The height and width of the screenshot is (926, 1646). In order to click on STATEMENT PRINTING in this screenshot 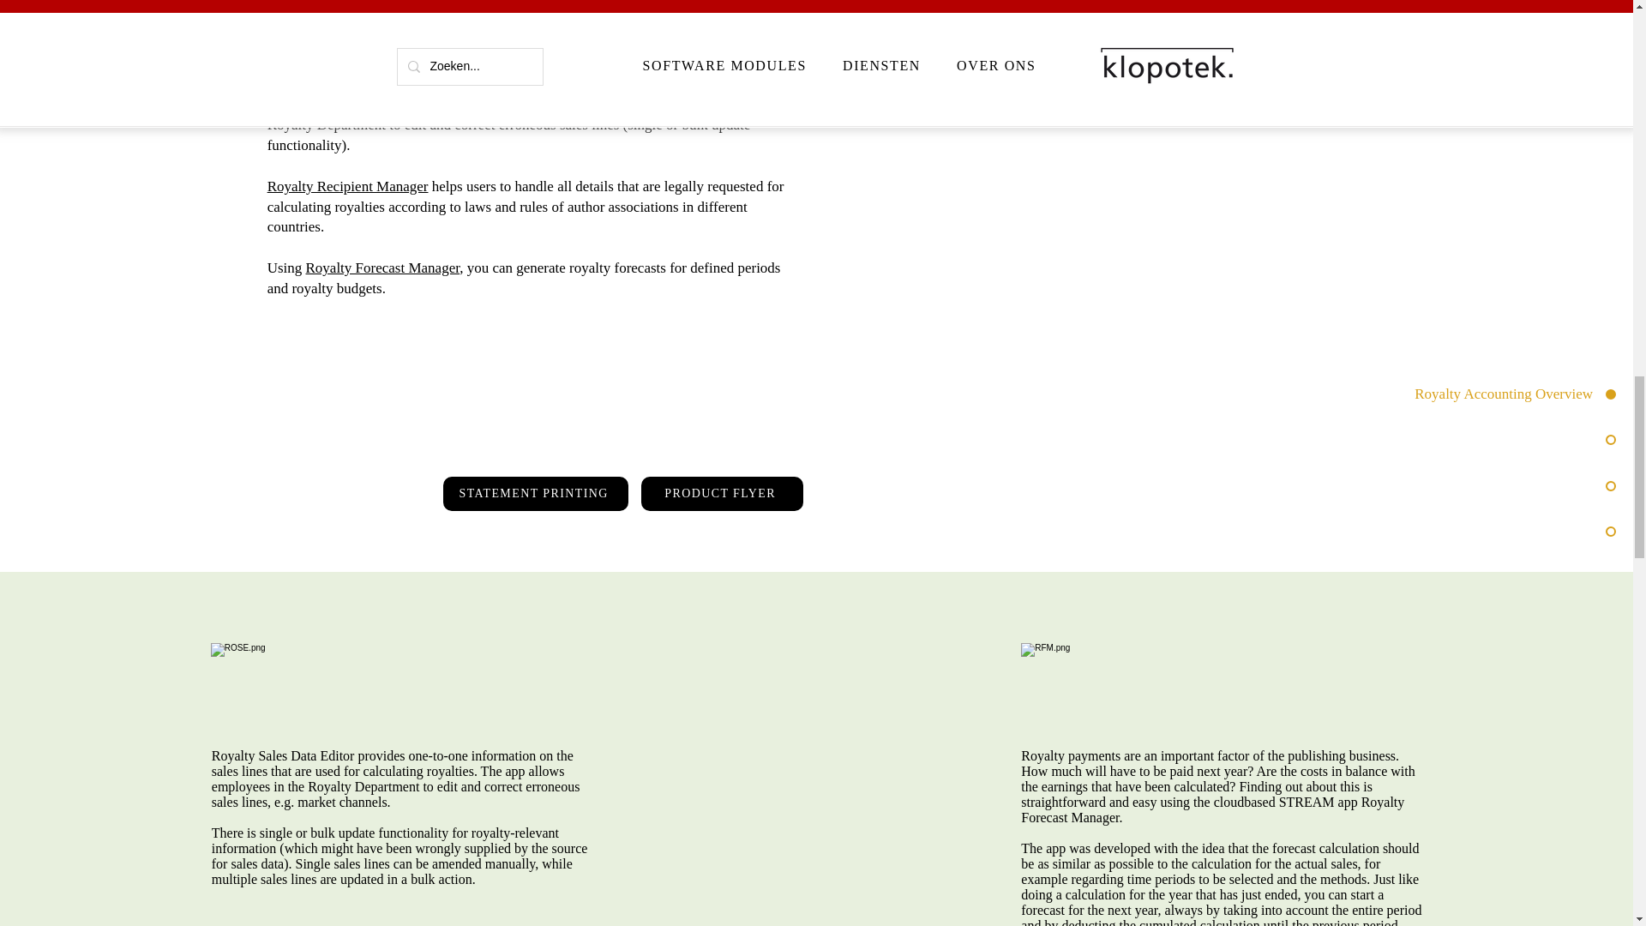, I will do `click(535, 494)`.